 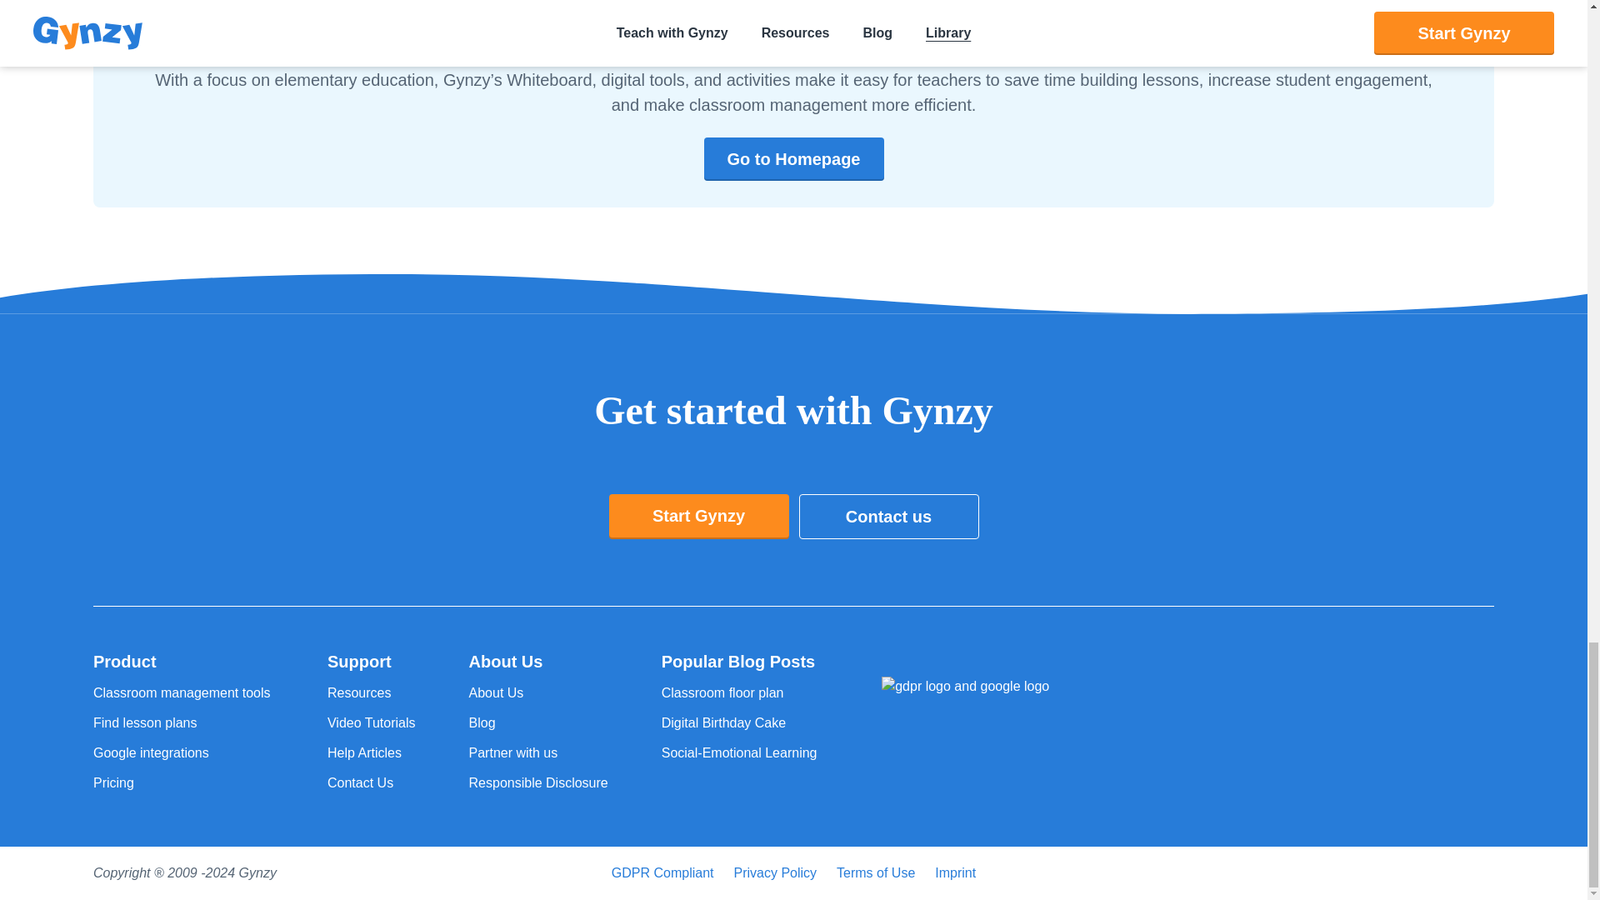 I want to click on Contact us, so click(x=888, y=516).